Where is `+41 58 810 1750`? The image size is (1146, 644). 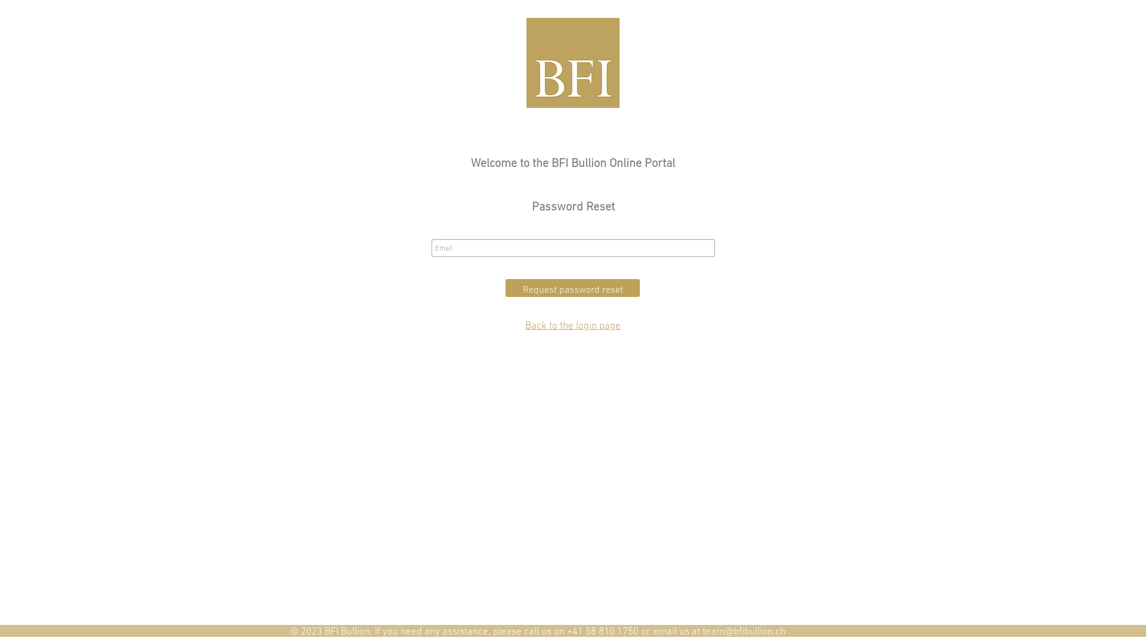 +41 58 810 1750 is located at coordinates (603, 631).